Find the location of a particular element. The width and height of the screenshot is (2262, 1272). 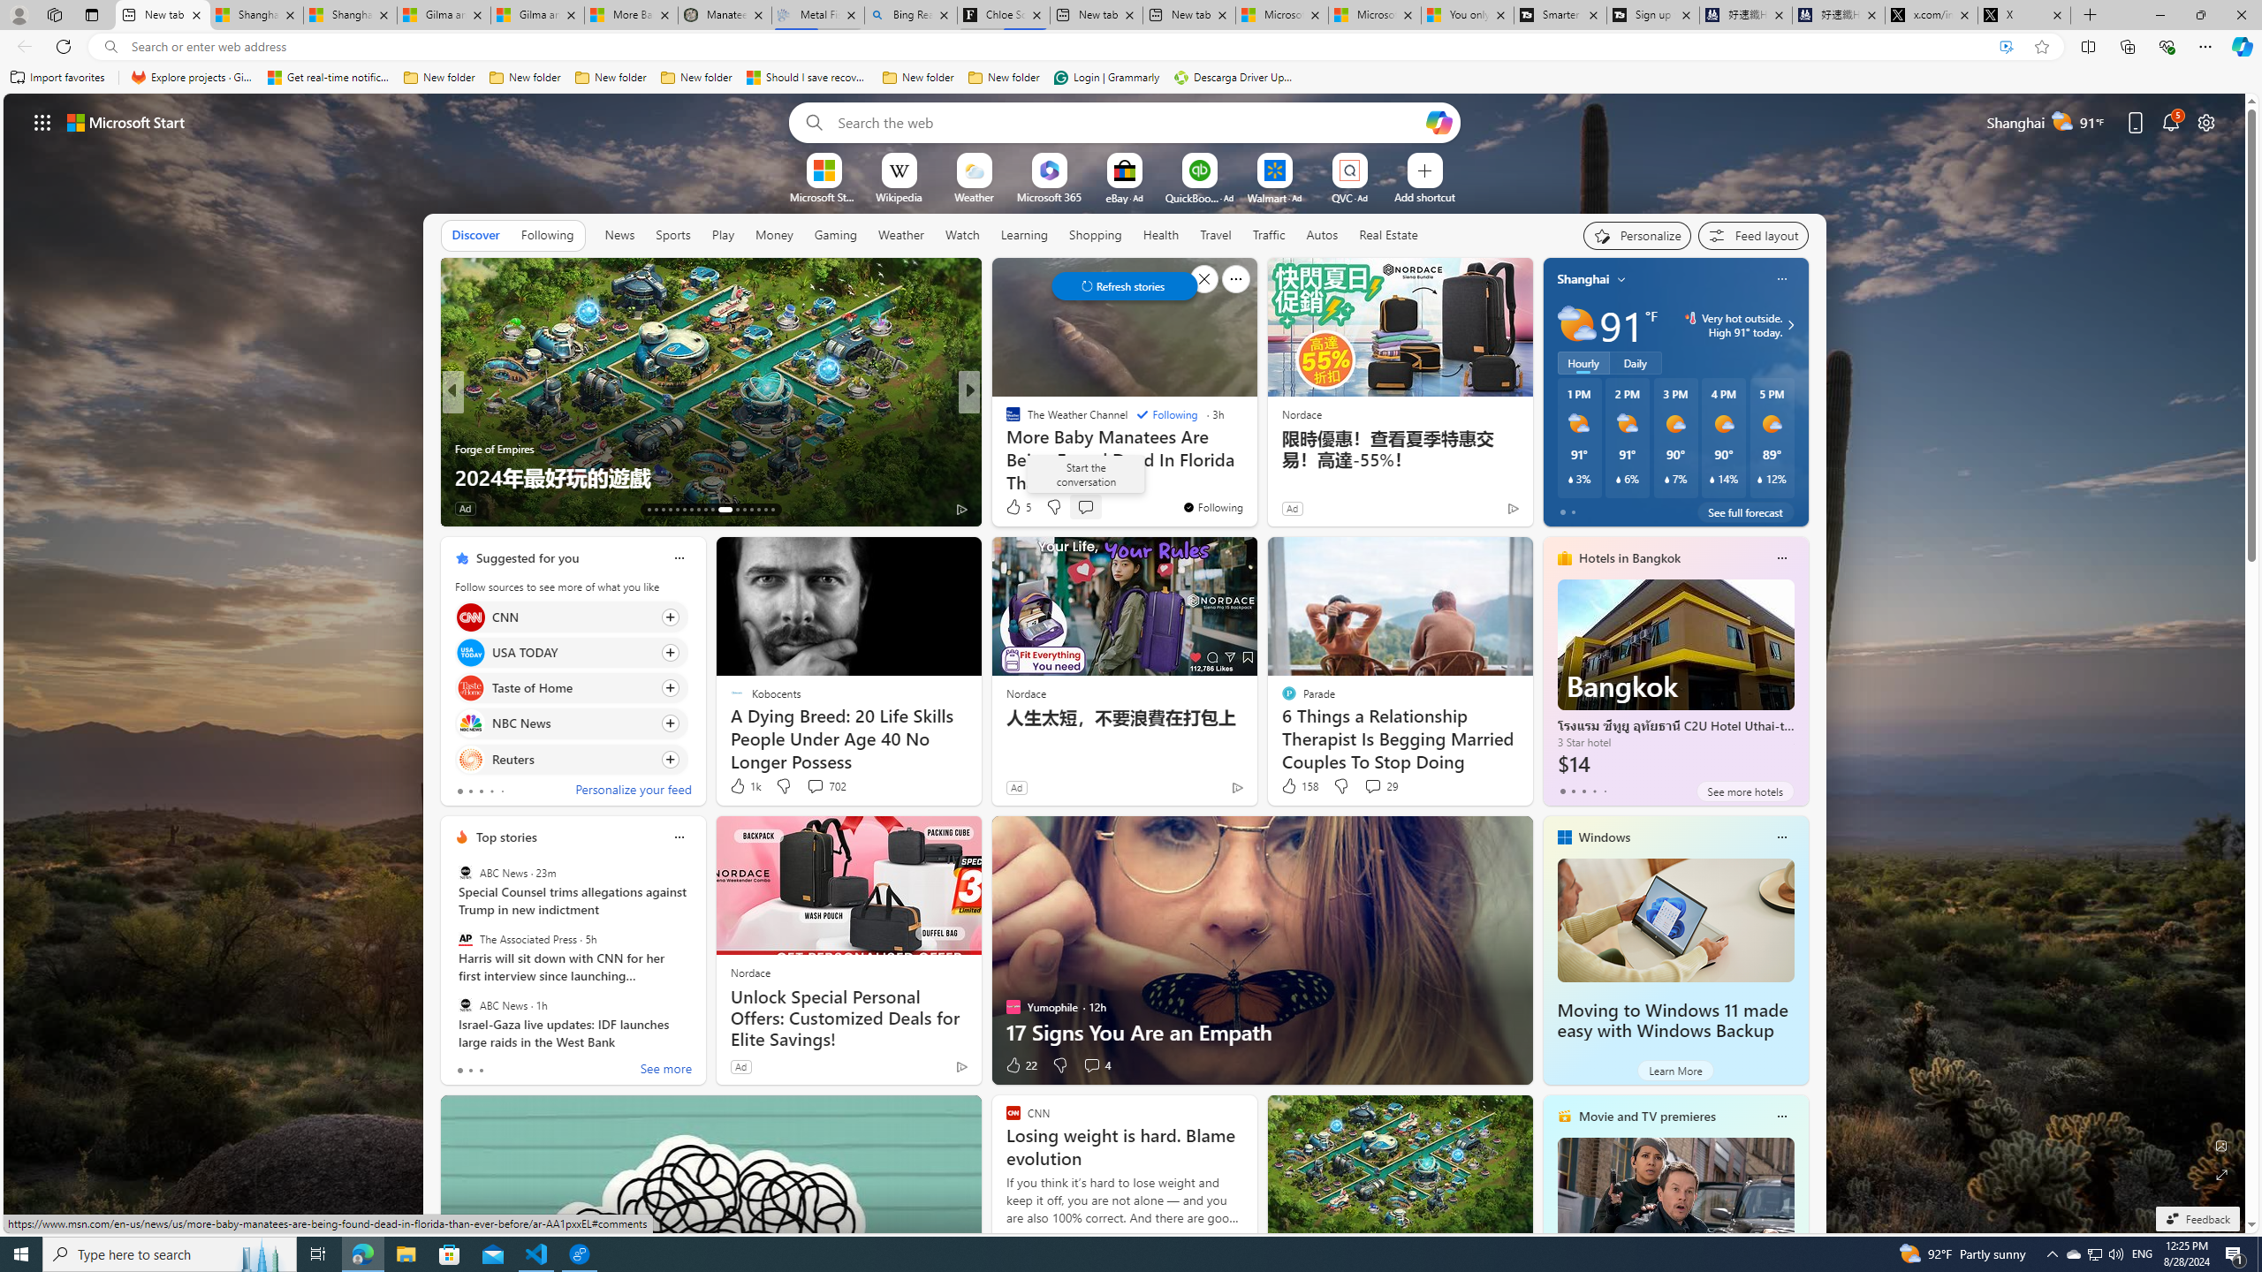

Autos is located at coordinates (1322, 235).